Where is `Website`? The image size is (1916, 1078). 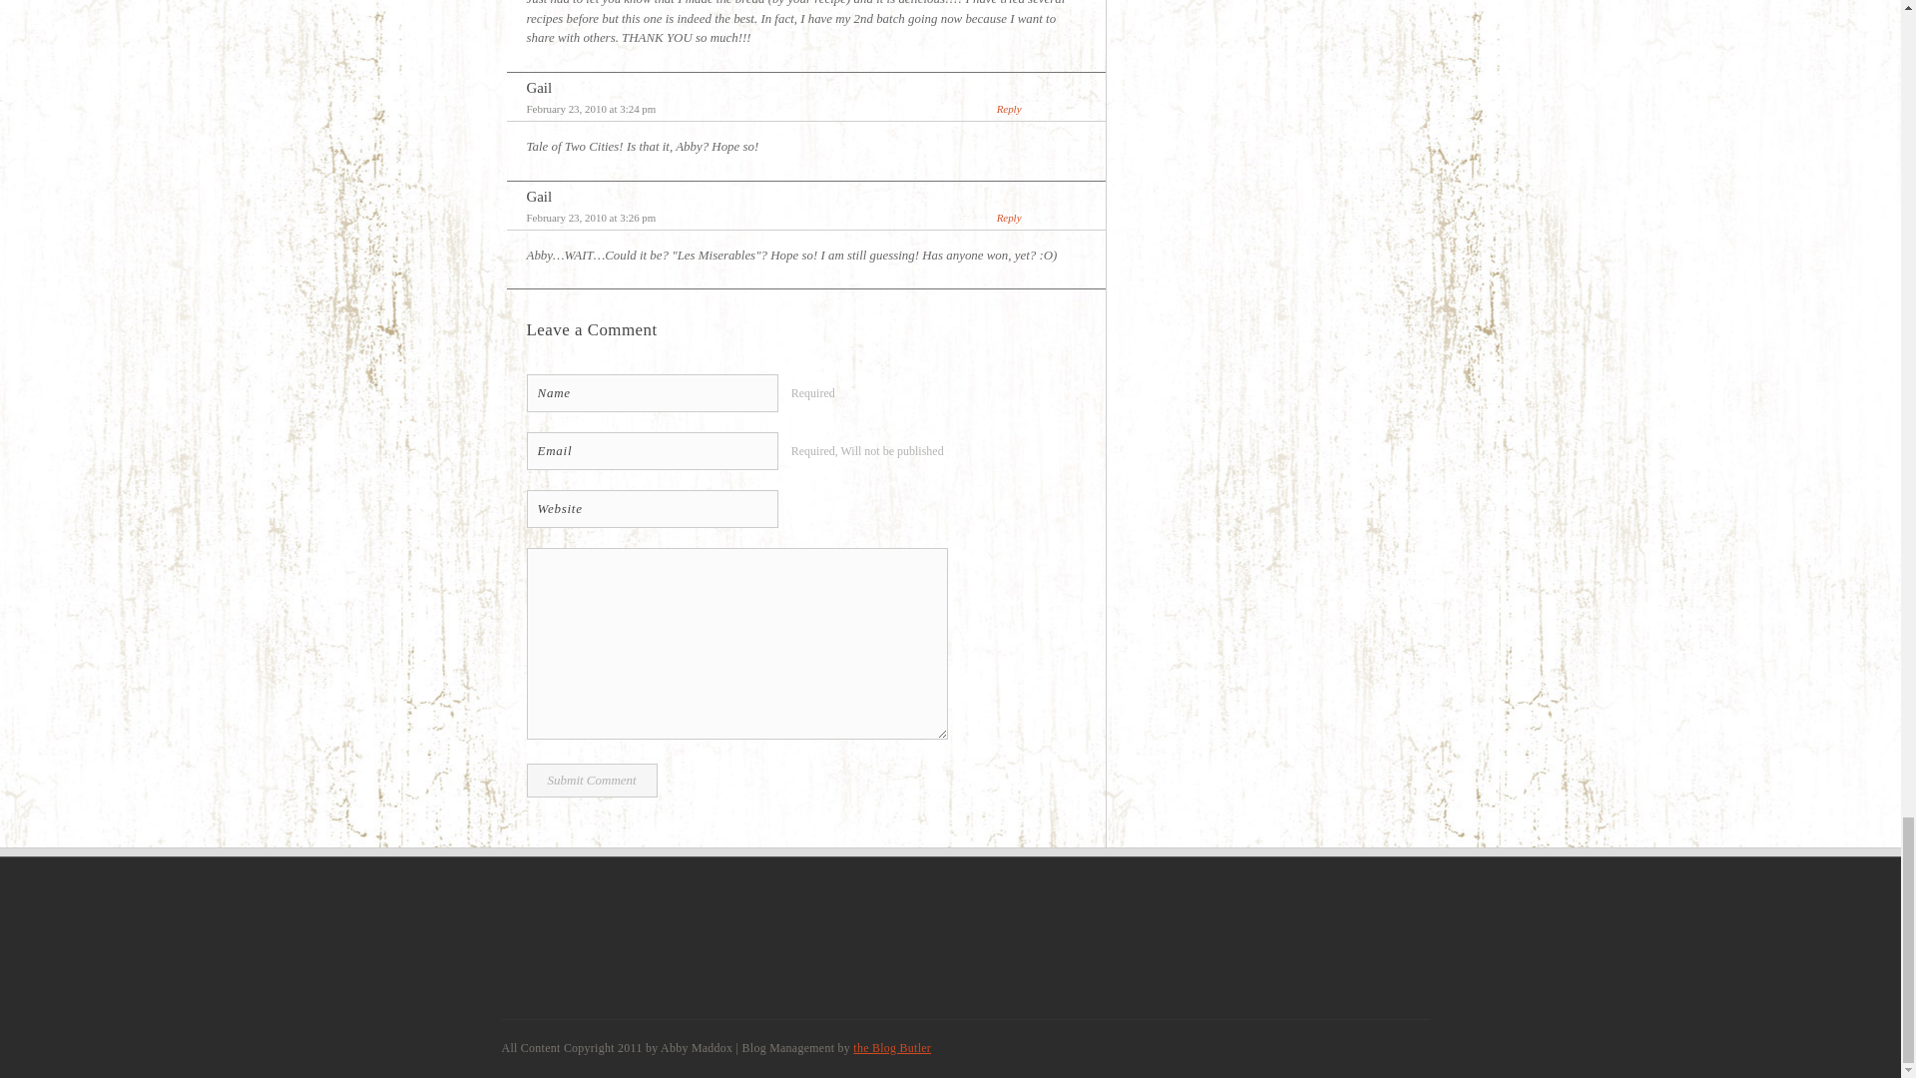 Website is located at coordinates (653, 509).